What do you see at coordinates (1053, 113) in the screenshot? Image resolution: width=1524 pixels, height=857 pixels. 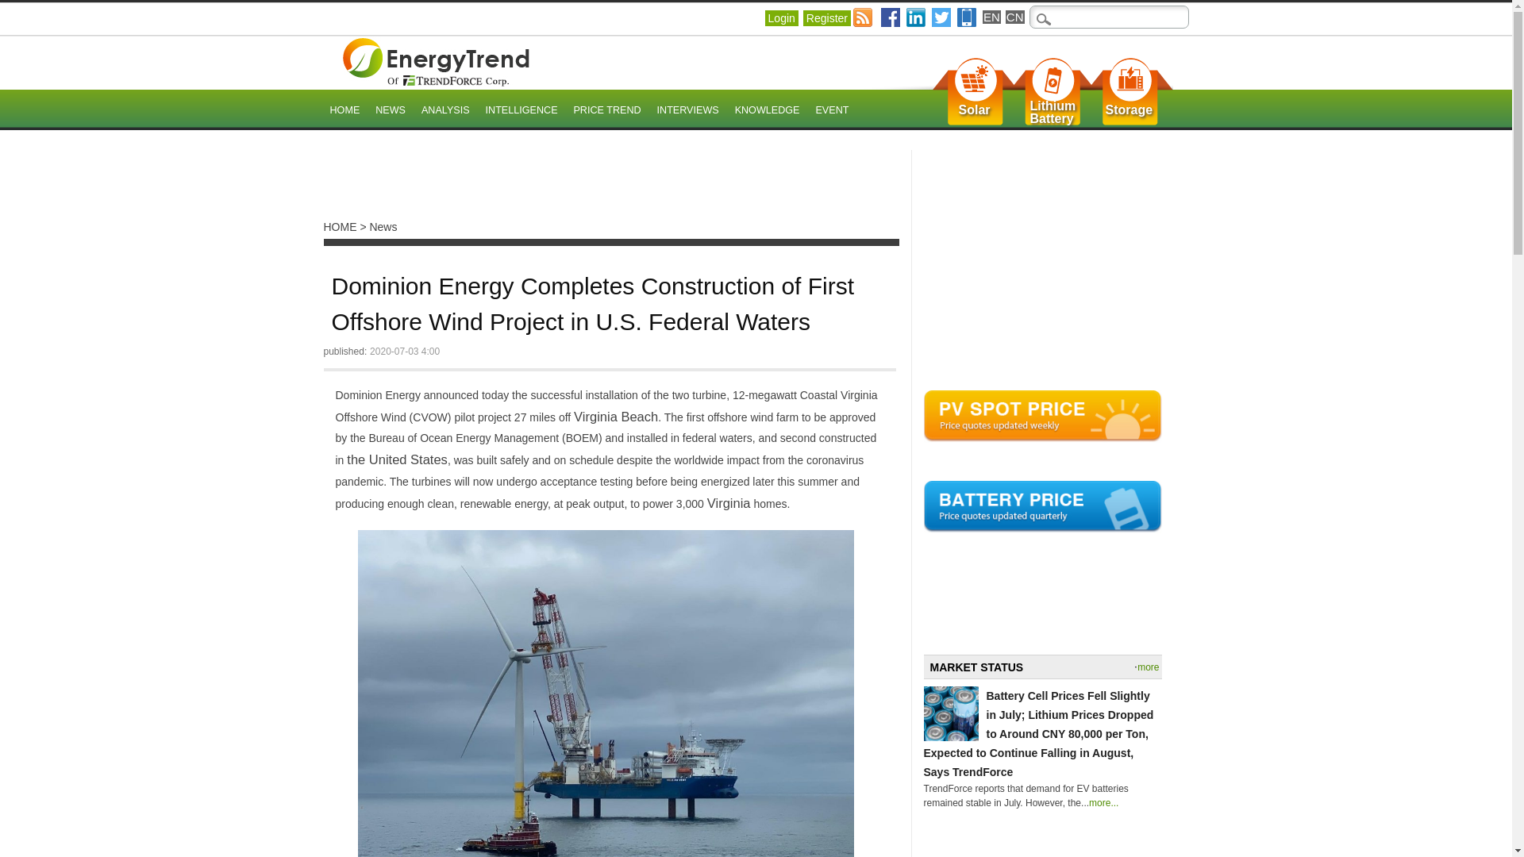 I see `CN` at bounding box center [1053, 113].